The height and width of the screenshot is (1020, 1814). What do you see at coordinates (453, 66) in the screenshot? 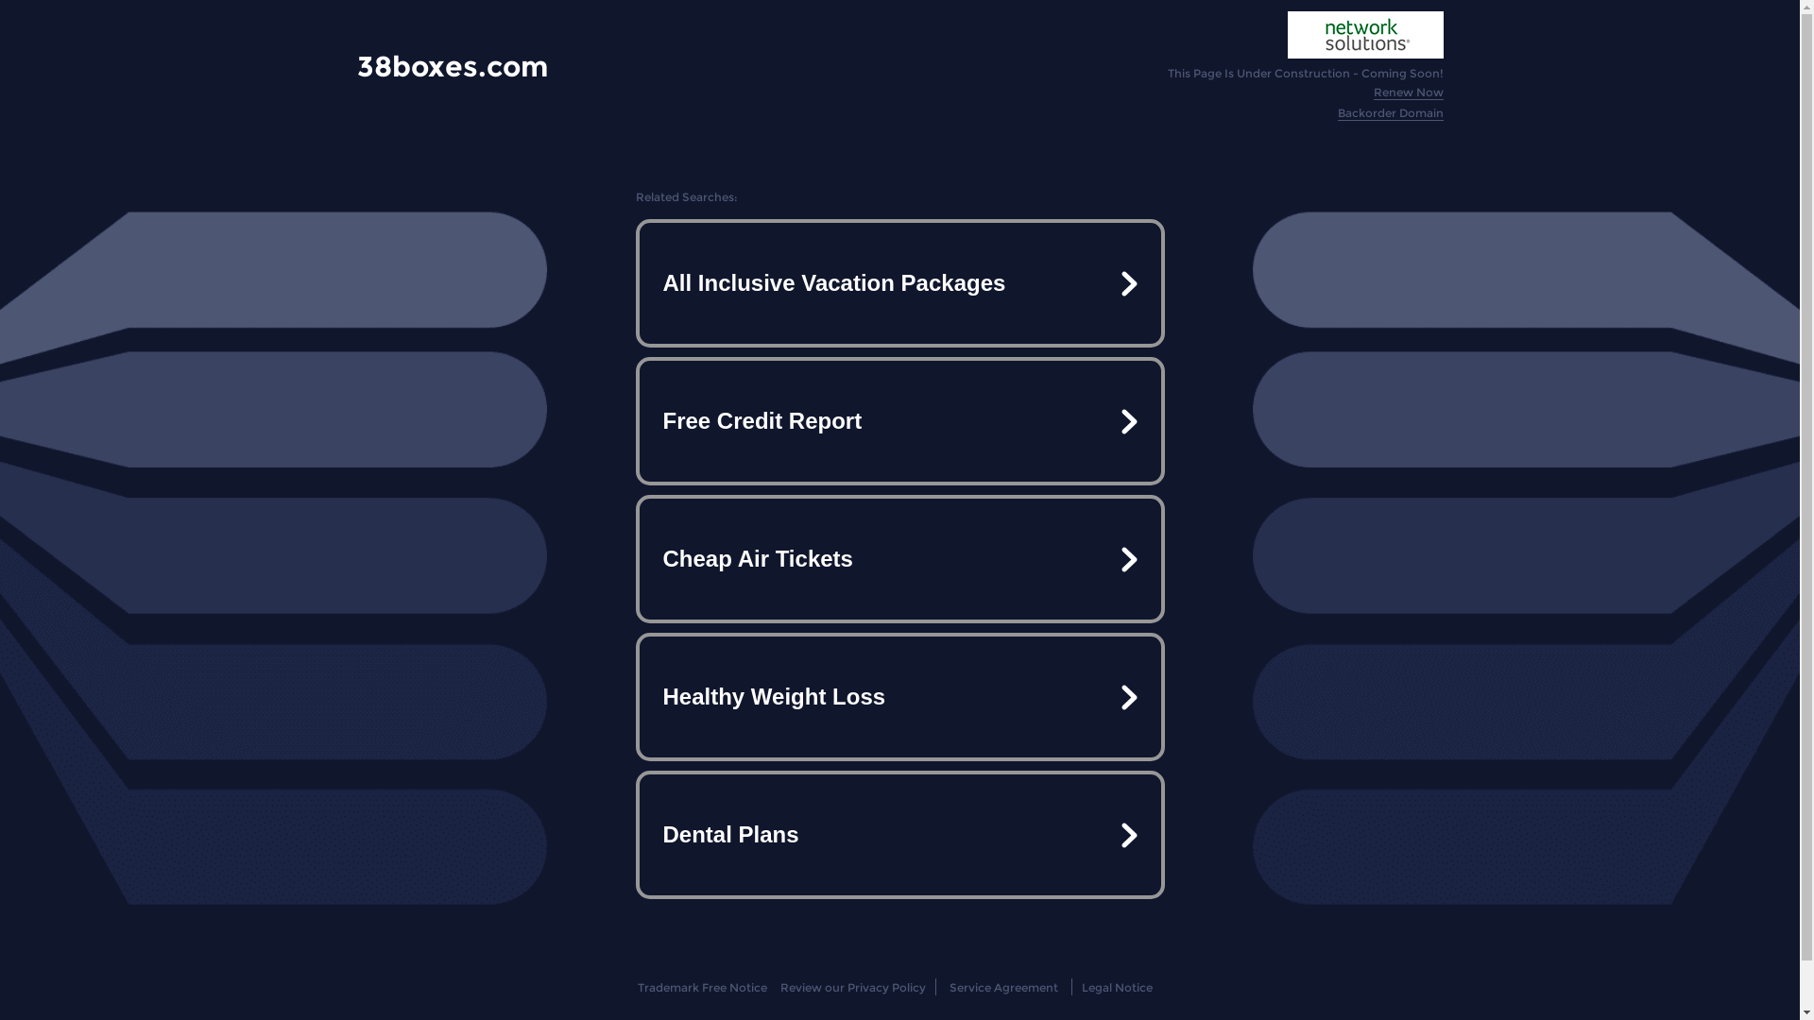
I see `38boxes.com` at bounding box center [453, 66].